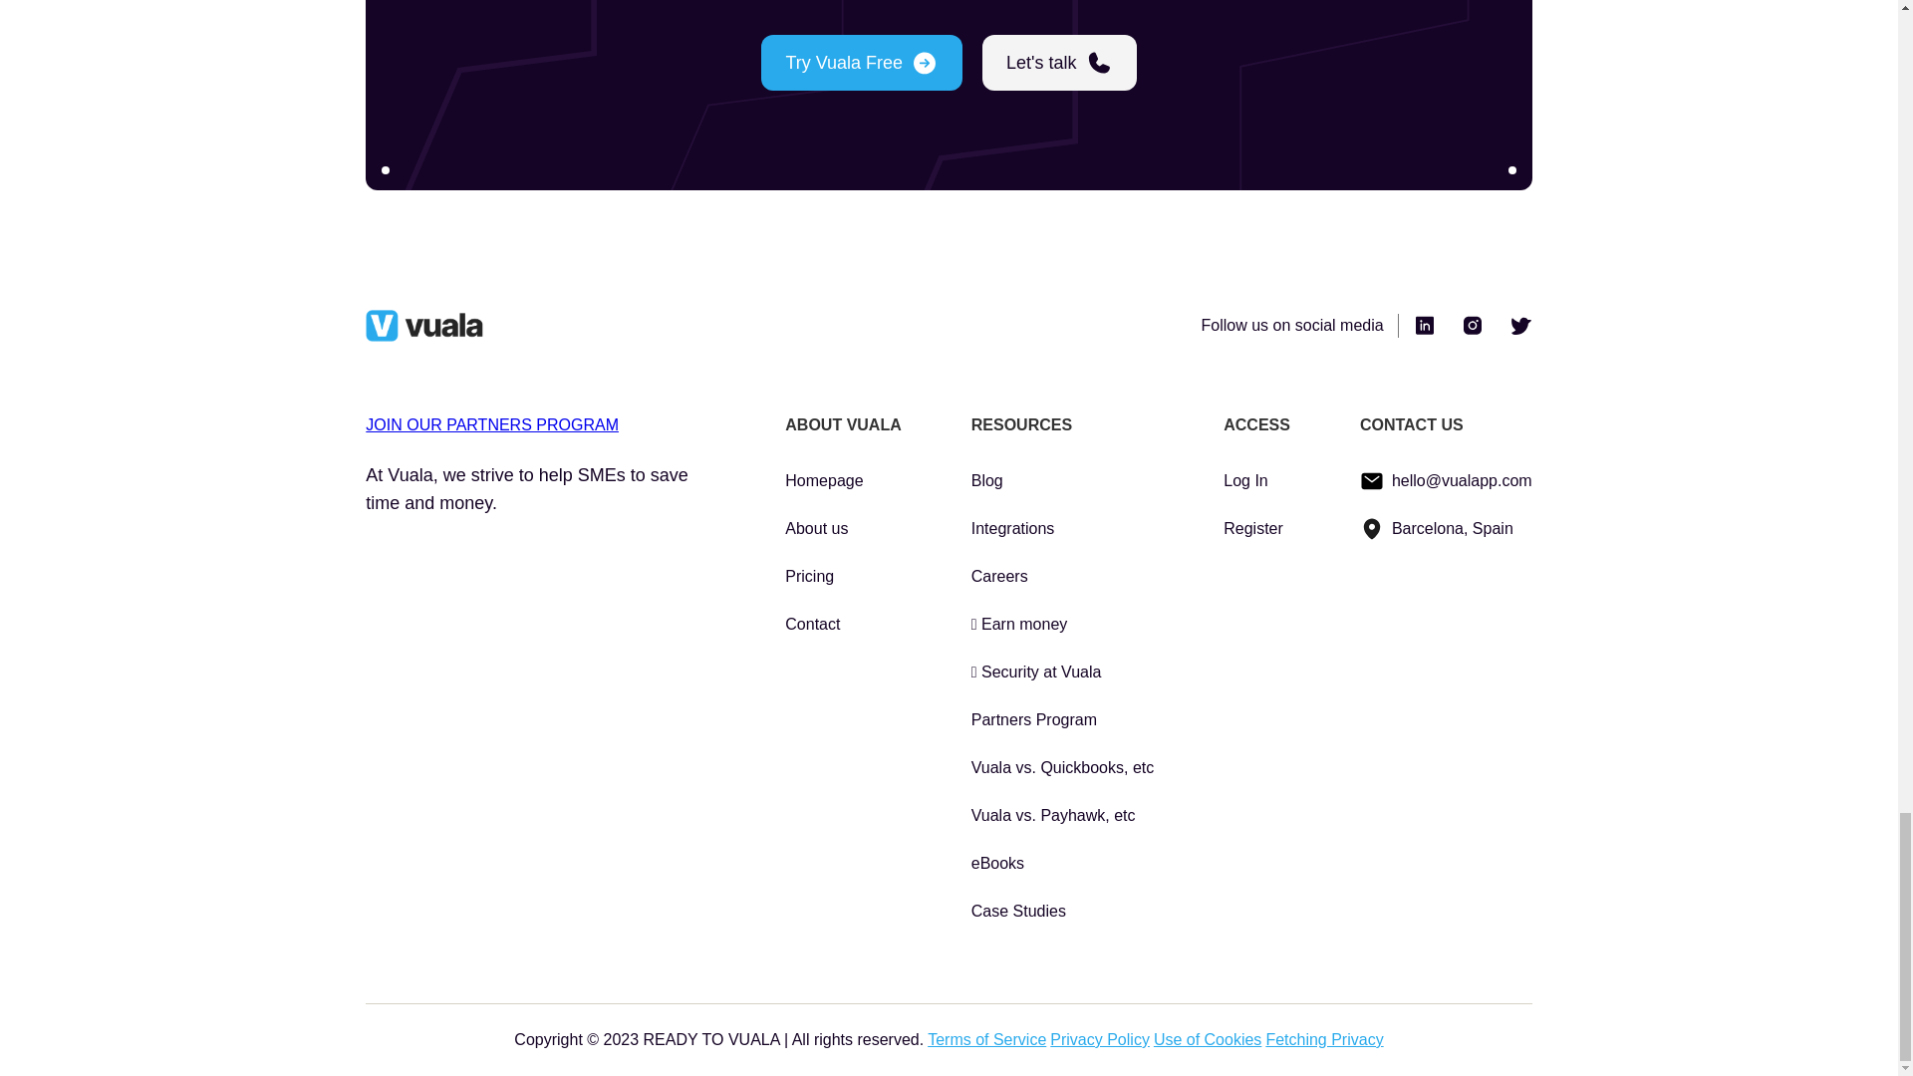  I want to click on Partners Program, so click(1063, 719).